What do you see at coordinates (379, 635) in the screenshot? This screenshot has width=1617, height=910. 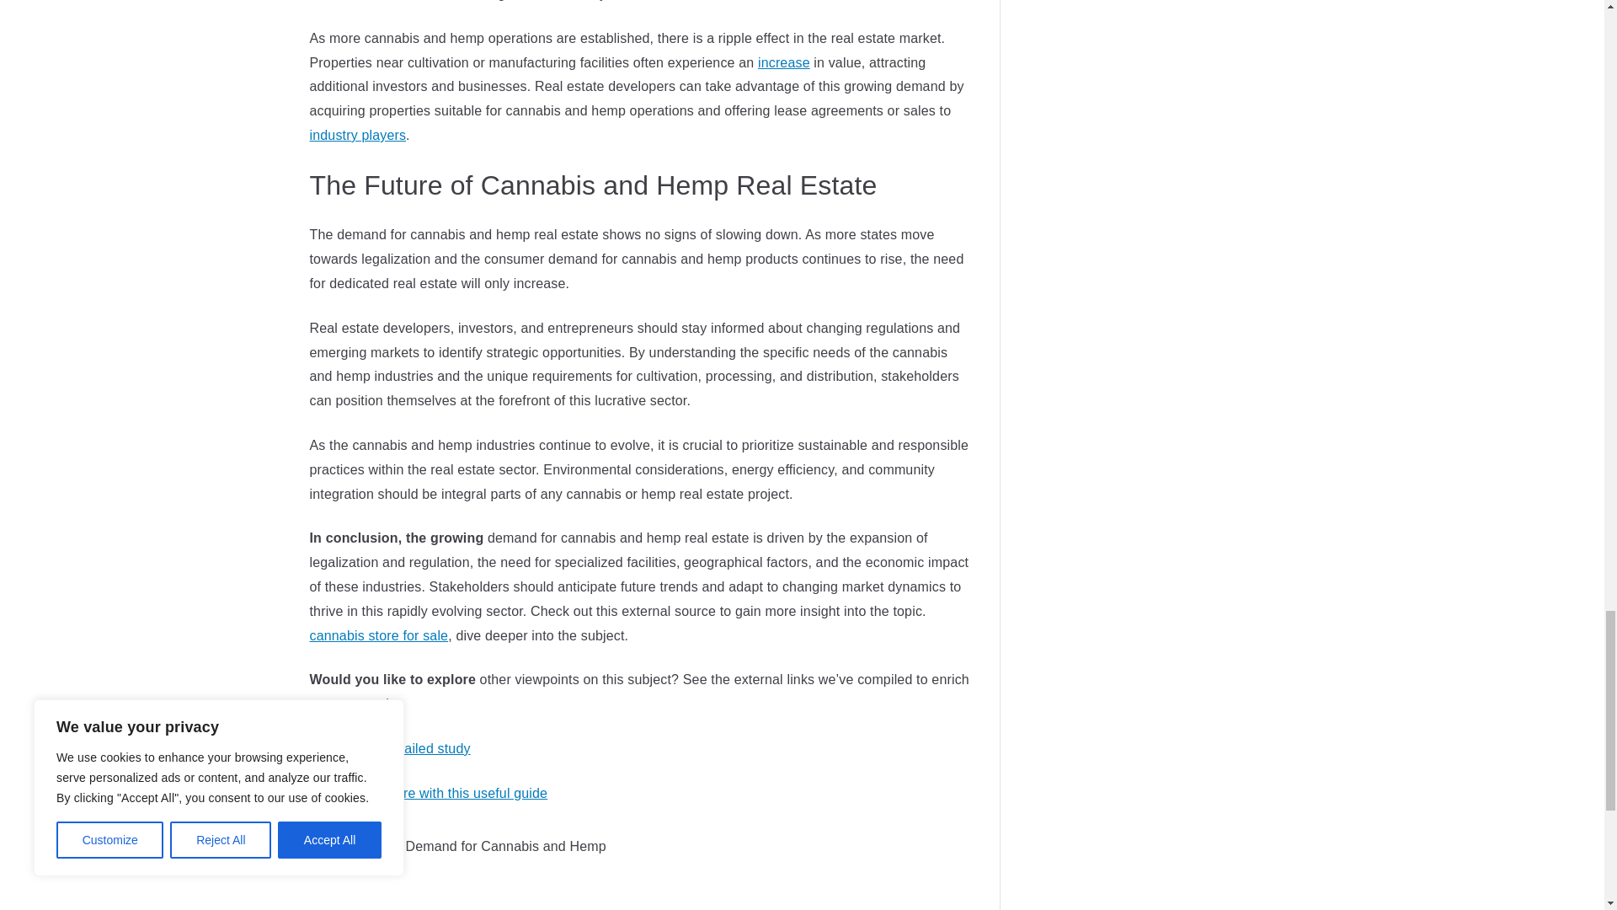 I see `cannabis store for sale` at bounding box center [379, 635].